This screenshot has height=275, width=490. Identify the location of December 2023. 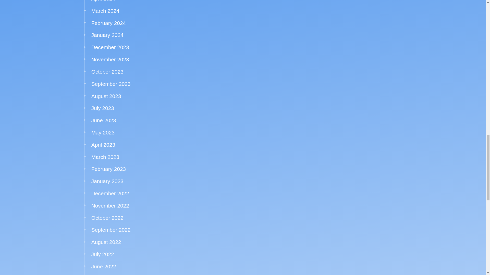
(110, 47).